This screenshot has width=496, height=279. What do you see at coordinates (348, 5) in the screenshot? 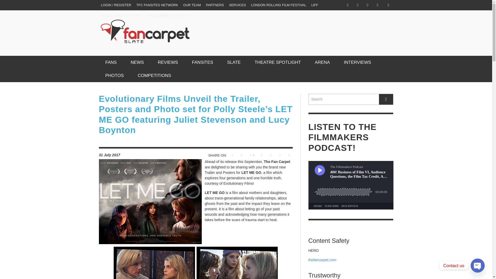
I see `Facebook` at bounding box center [348, 5].